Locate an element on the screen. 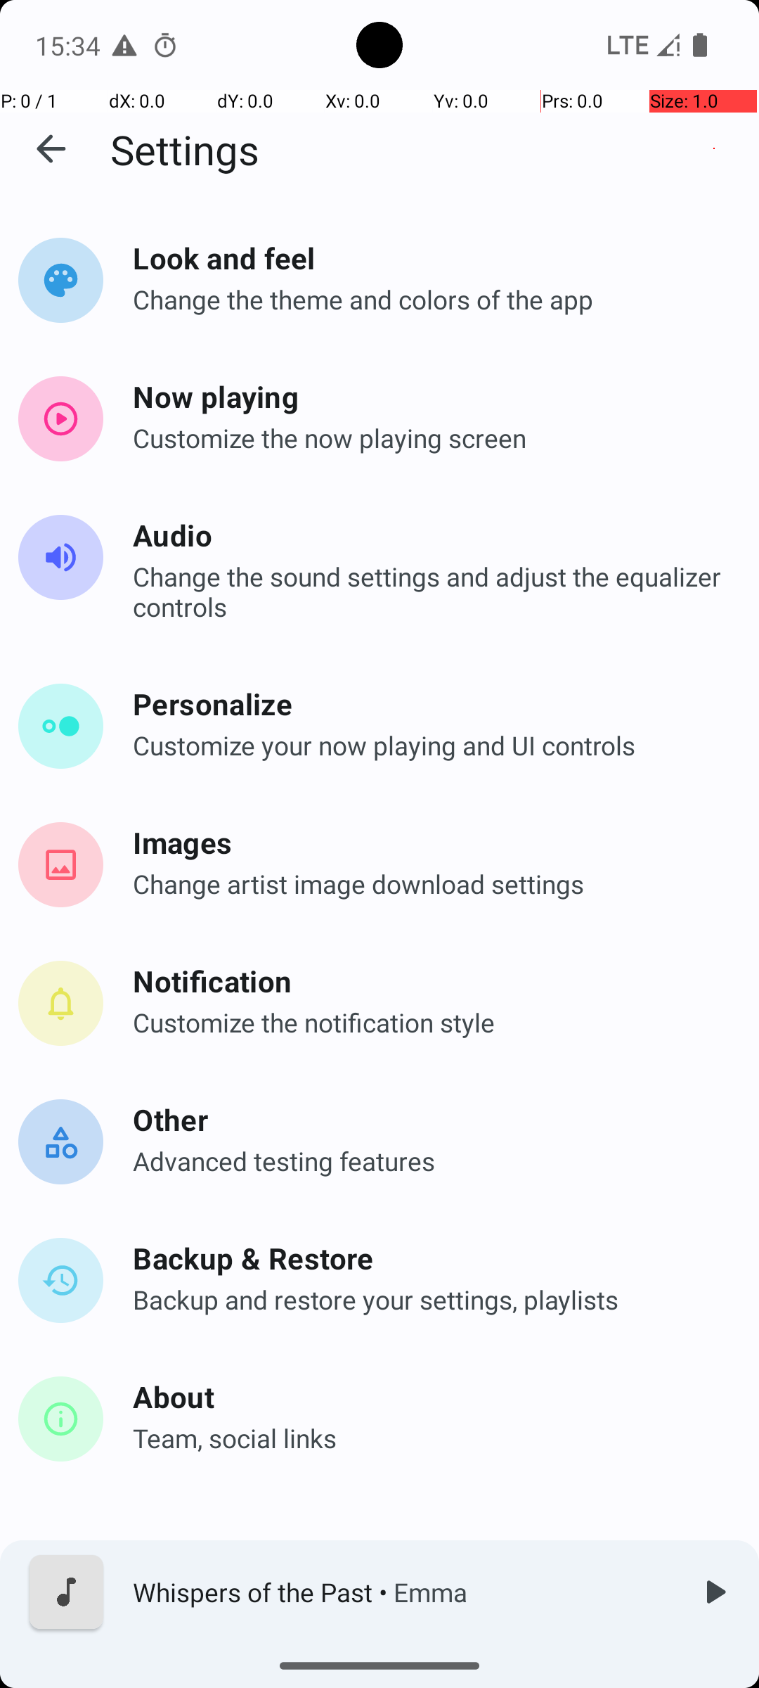 The image size is (759, 1688). Personalize is located at coordinates (429, 703).